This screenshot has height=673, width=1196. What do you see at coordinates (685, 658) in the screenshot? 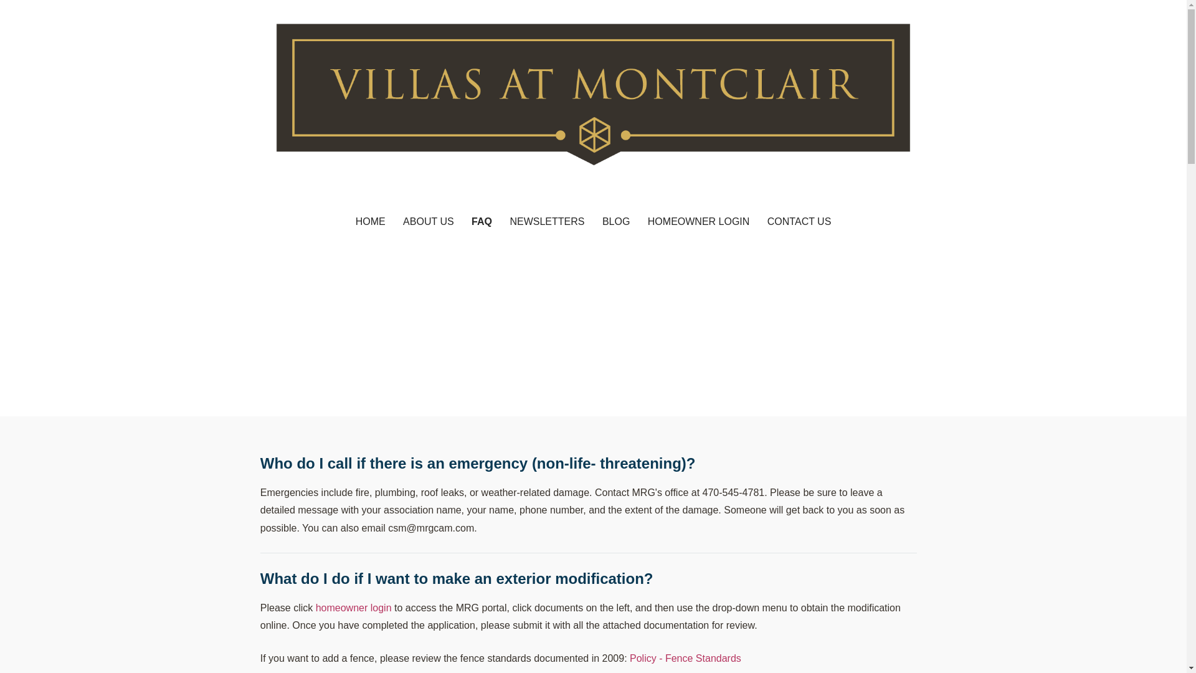
I see `Policy - Fence Standards` at bounding box center [685, 658].